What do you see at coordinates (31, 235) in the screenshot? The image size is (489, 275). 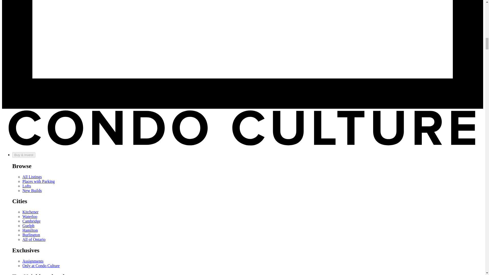 I see `Burlington` at bounding box center [31, 235].